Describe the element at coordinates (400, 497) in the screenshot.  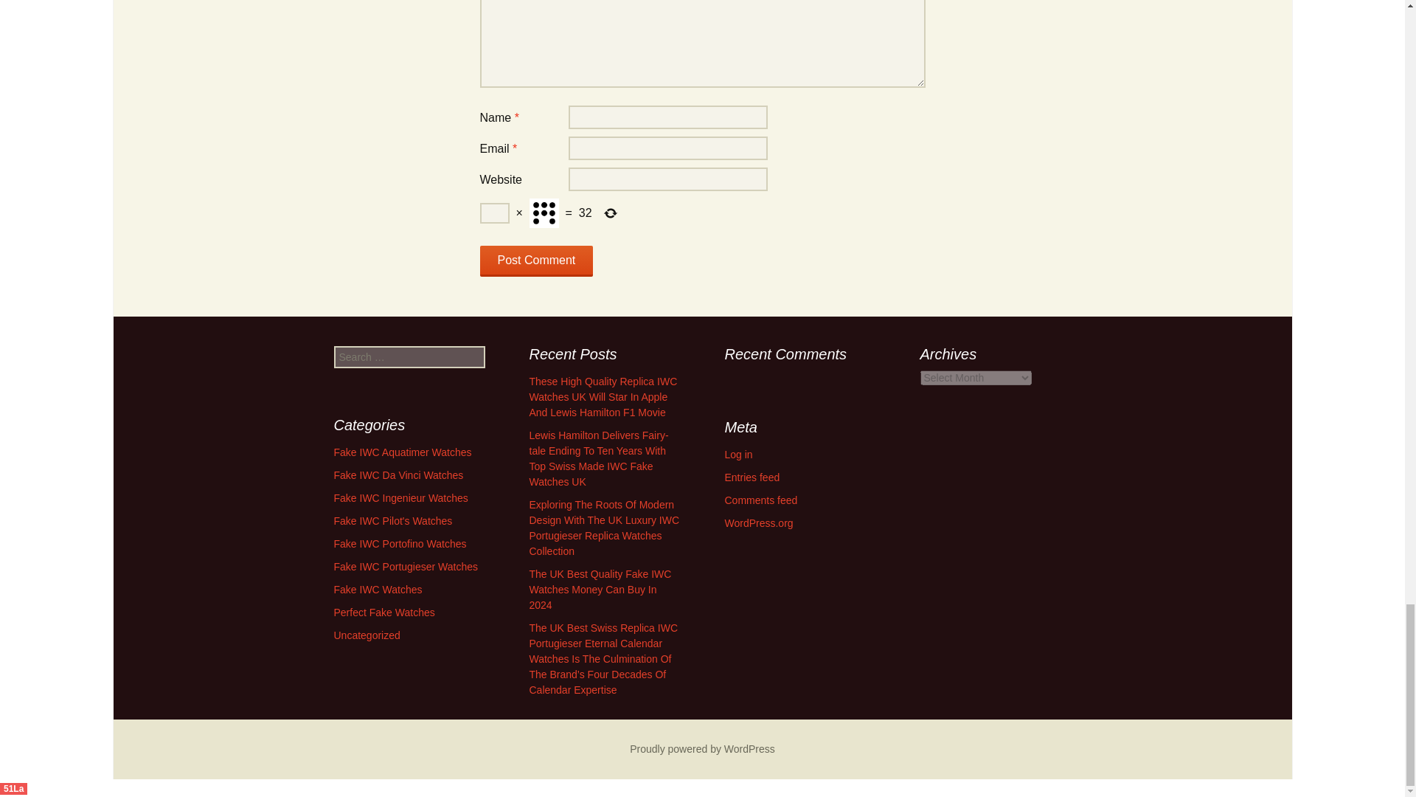
I see `Fake IWC Ingenieur Watches` at that location.